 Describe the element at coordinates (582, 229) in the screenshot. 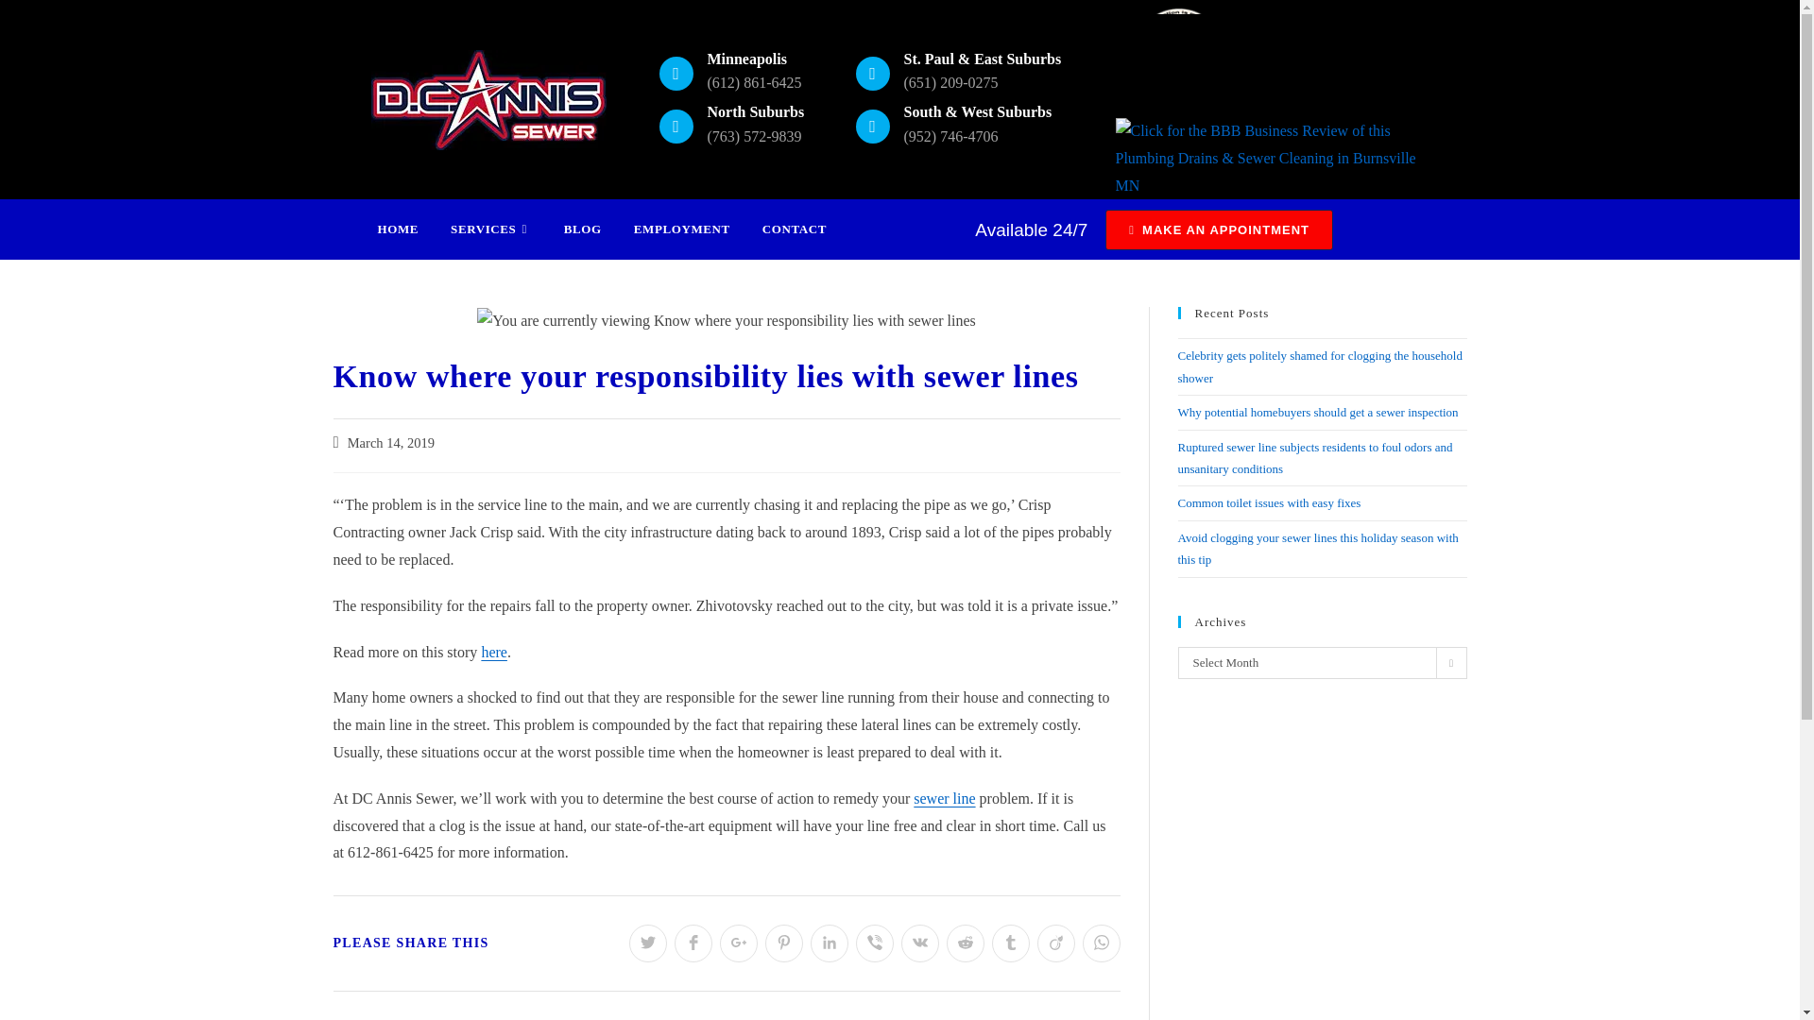

I see `BLOG` at that location.